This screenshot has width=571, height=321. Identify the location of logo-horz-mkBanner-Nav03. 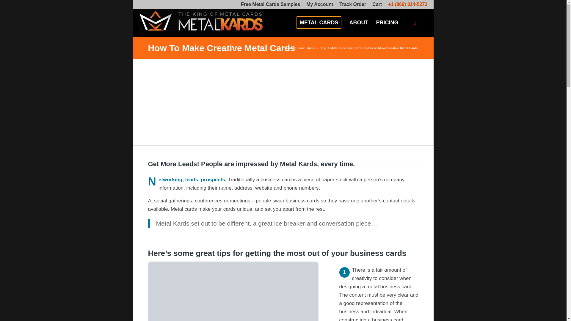
(202, 23).